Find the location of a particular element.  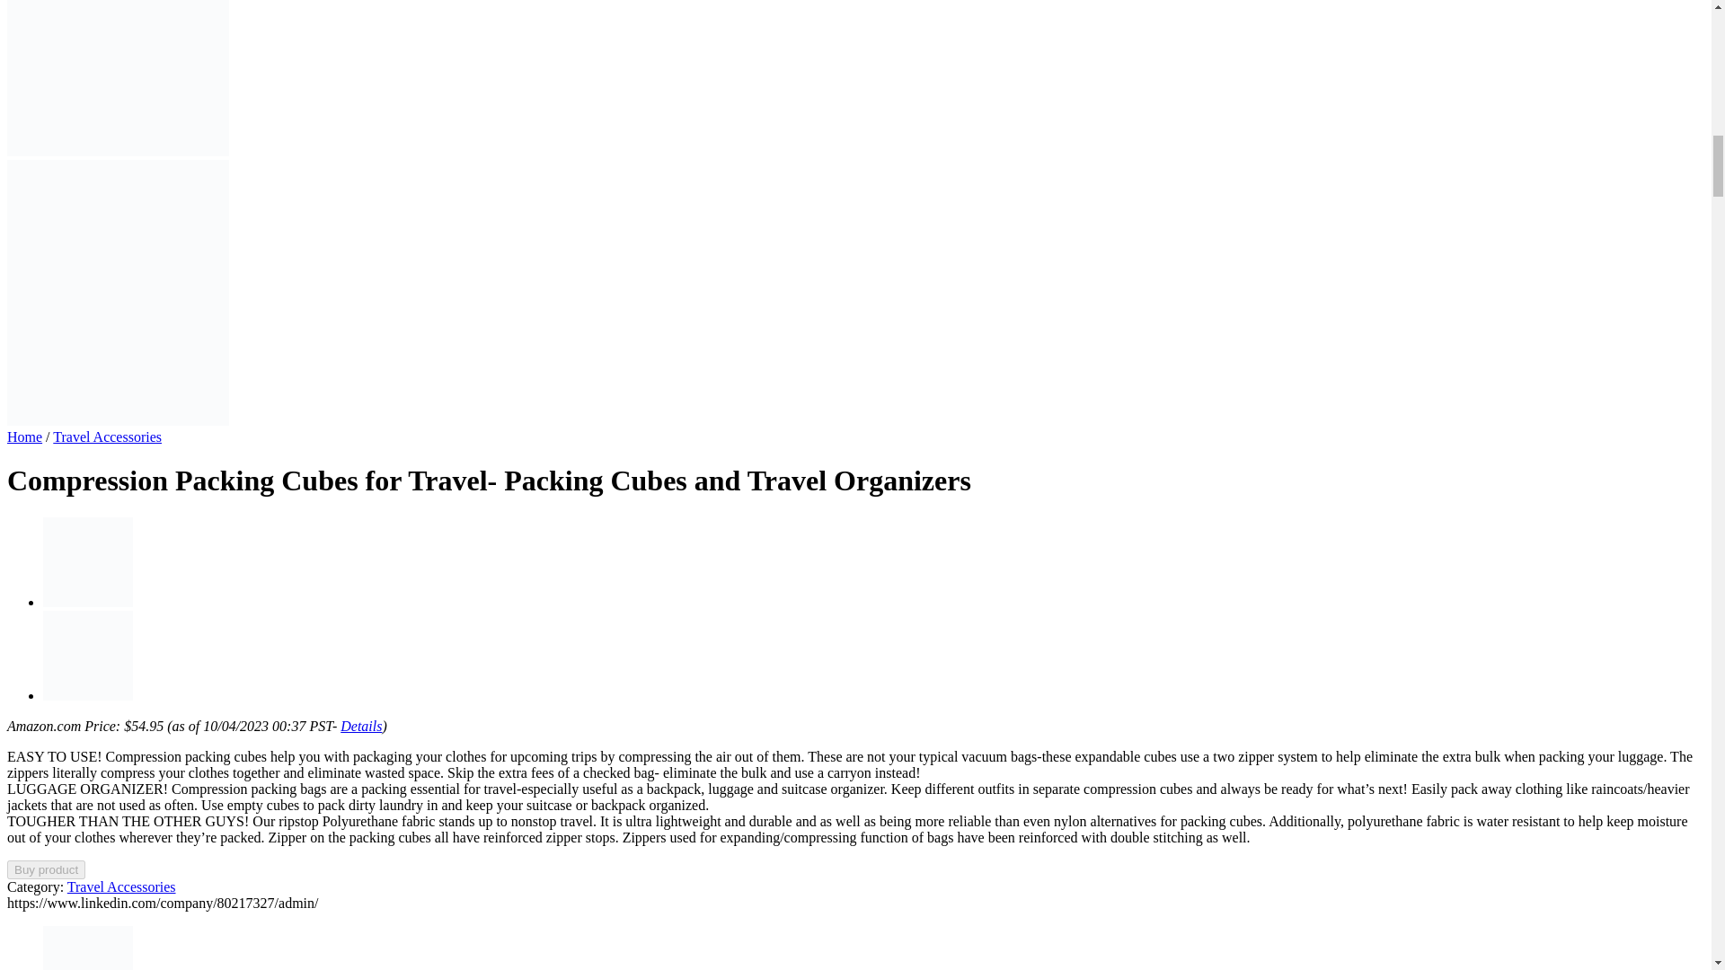

Travel Accessories is located at coordinates (120, 886).